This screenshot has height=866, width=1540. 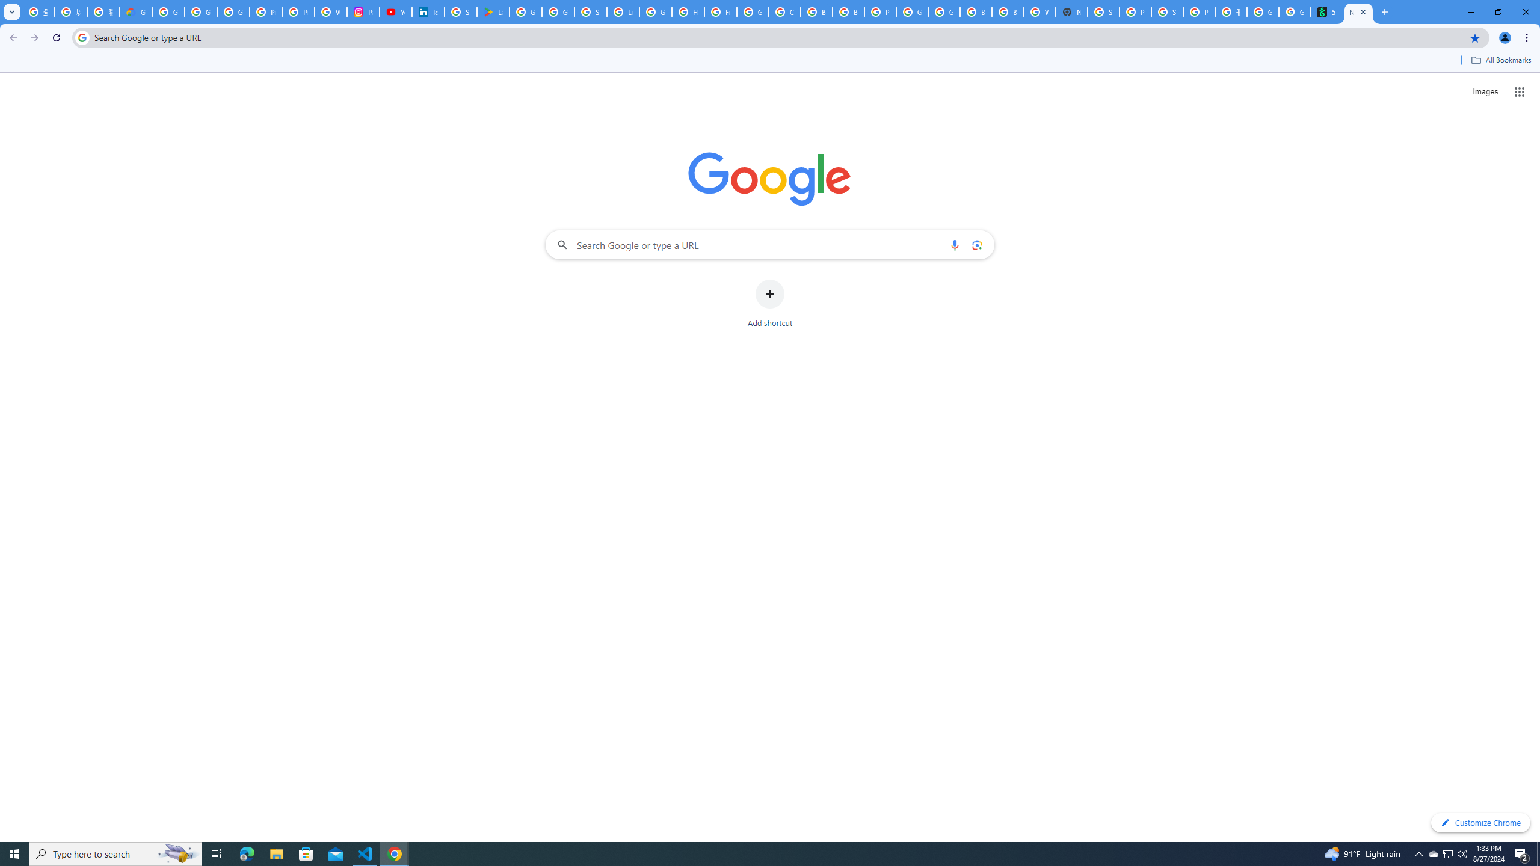 What do you see at coordinates (396, 12) in the screenshot?
I see `YouTube Culture & Trends - On The Rise: Handcam Videos` at bounding box center [396, 12].